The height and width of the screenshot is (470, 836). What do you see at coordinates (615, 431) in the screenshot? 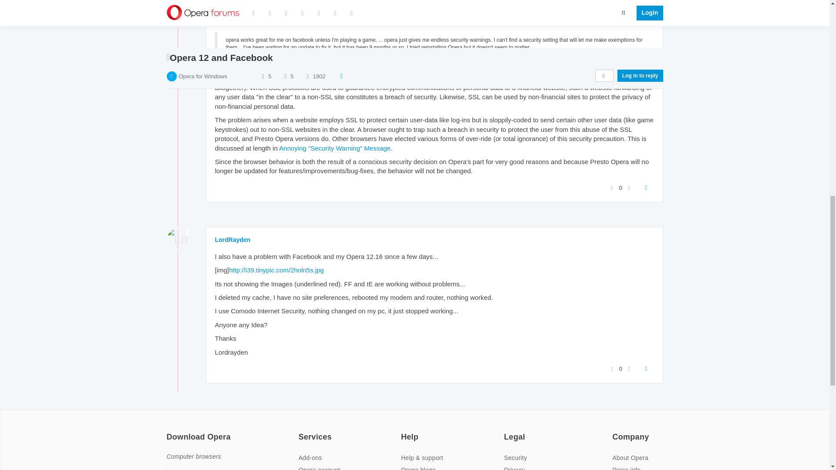
I see `on` at bounding box center [615, 431].